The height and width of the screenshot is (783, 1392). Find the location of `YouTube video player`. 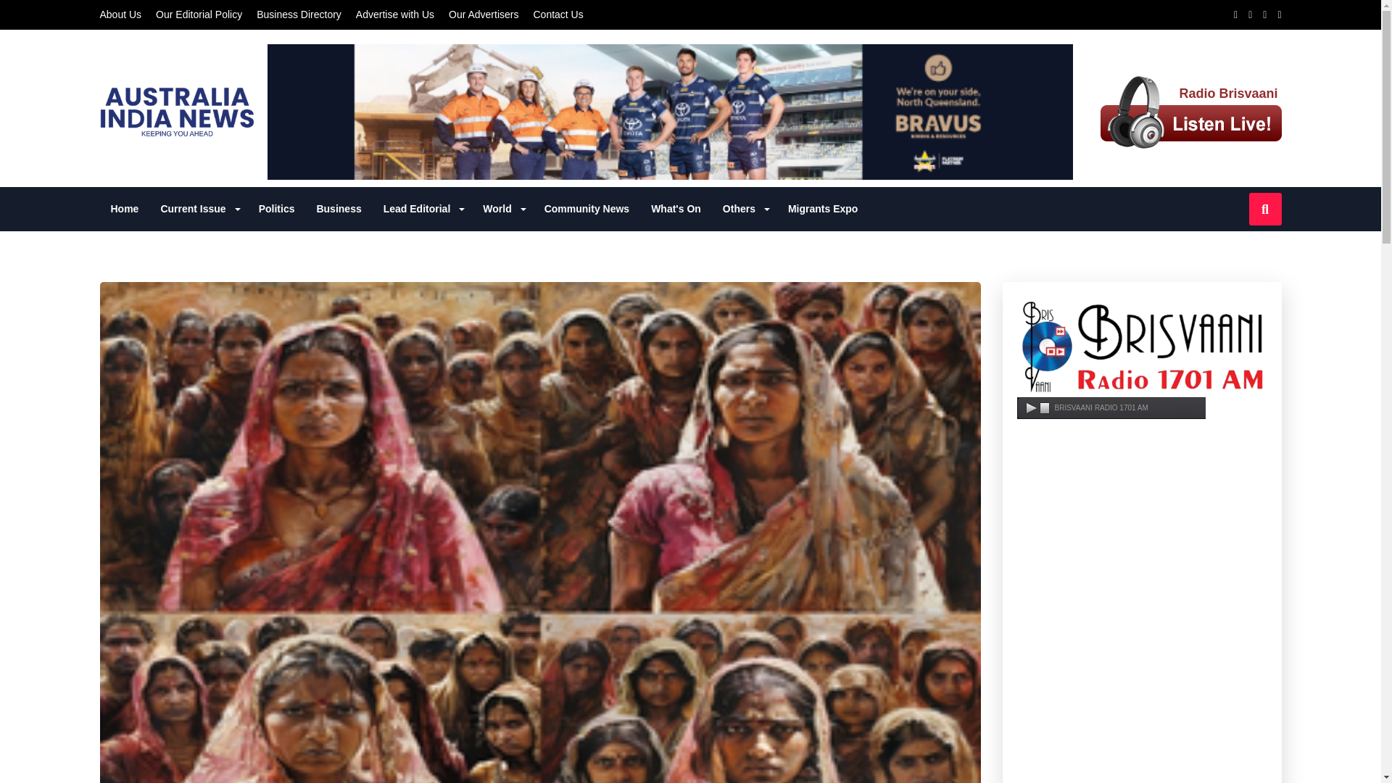

YouTube video player is located at coordinates (1141, 738).